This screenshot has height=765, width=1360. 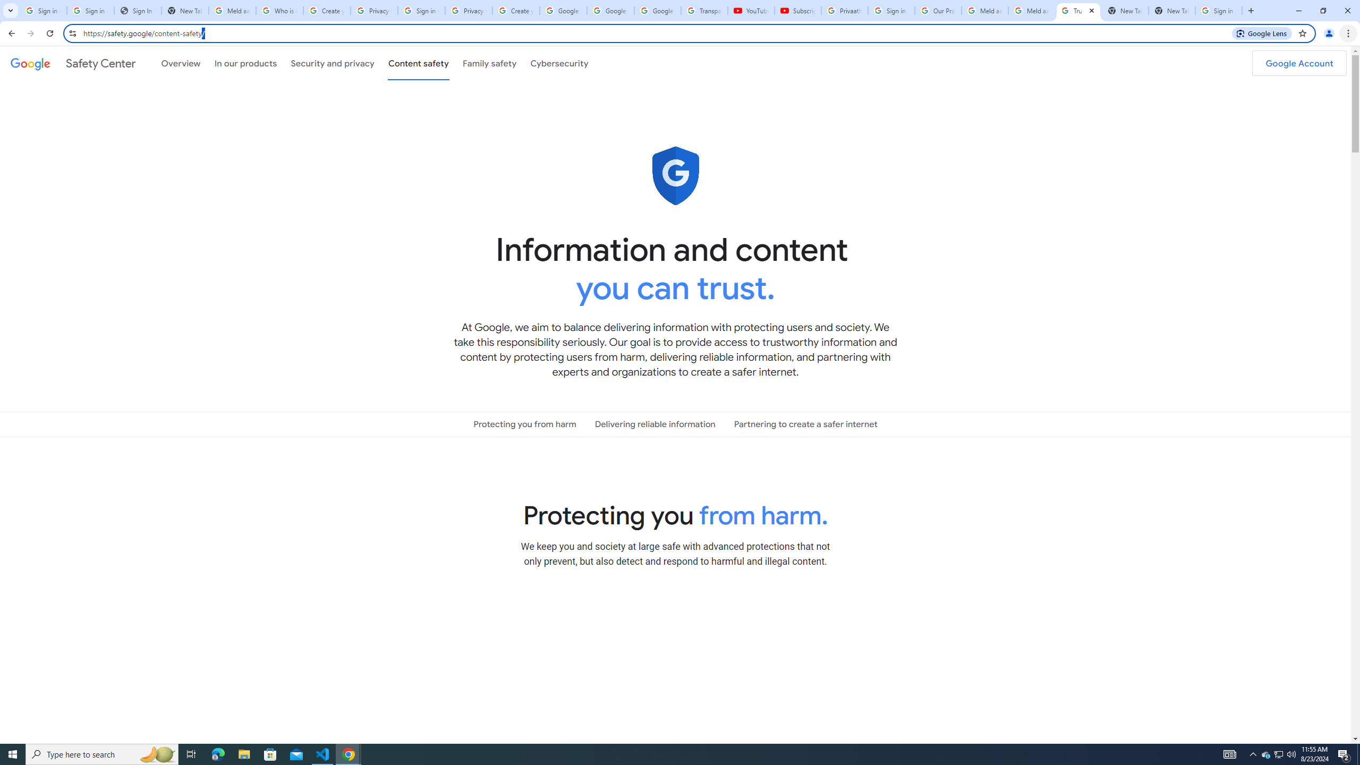 What do you see at coordinates (1299, 63) in the screenshot?
I see `Google Account` at bounding box center [1299, 63].